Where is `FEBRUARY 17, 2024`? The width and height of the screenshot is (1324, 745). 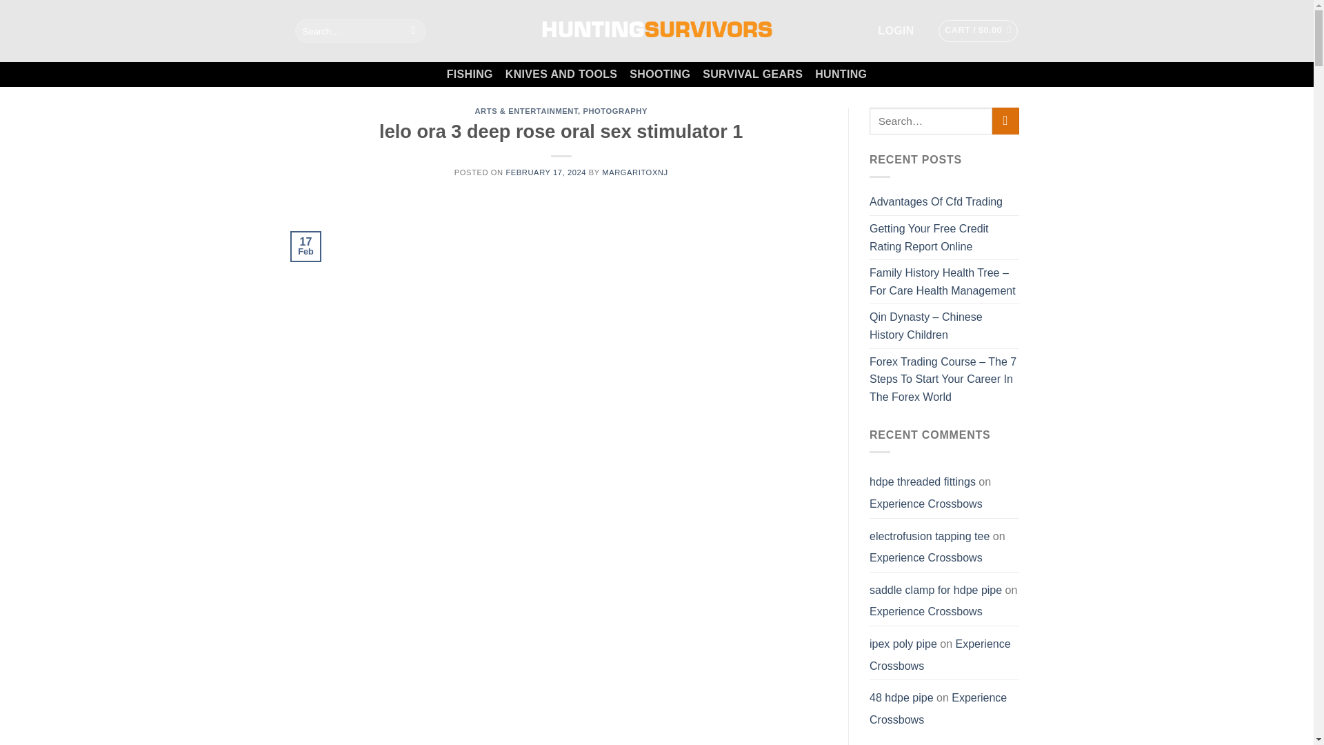
FEBRUARY 17, 2024 is located at coordinates (546, 172).